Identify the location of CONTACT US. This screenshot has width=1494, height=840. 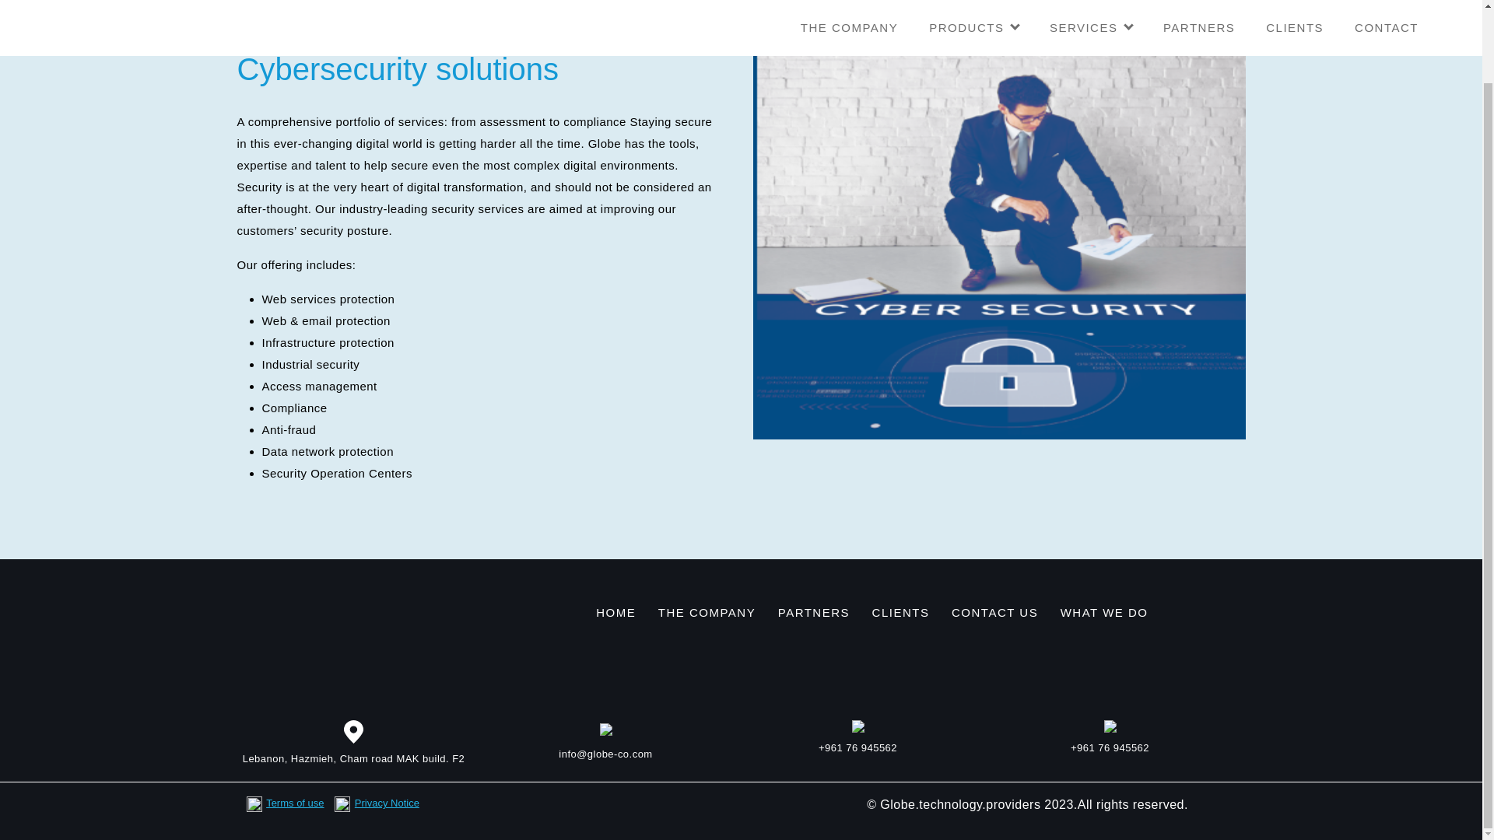
(994, 613).